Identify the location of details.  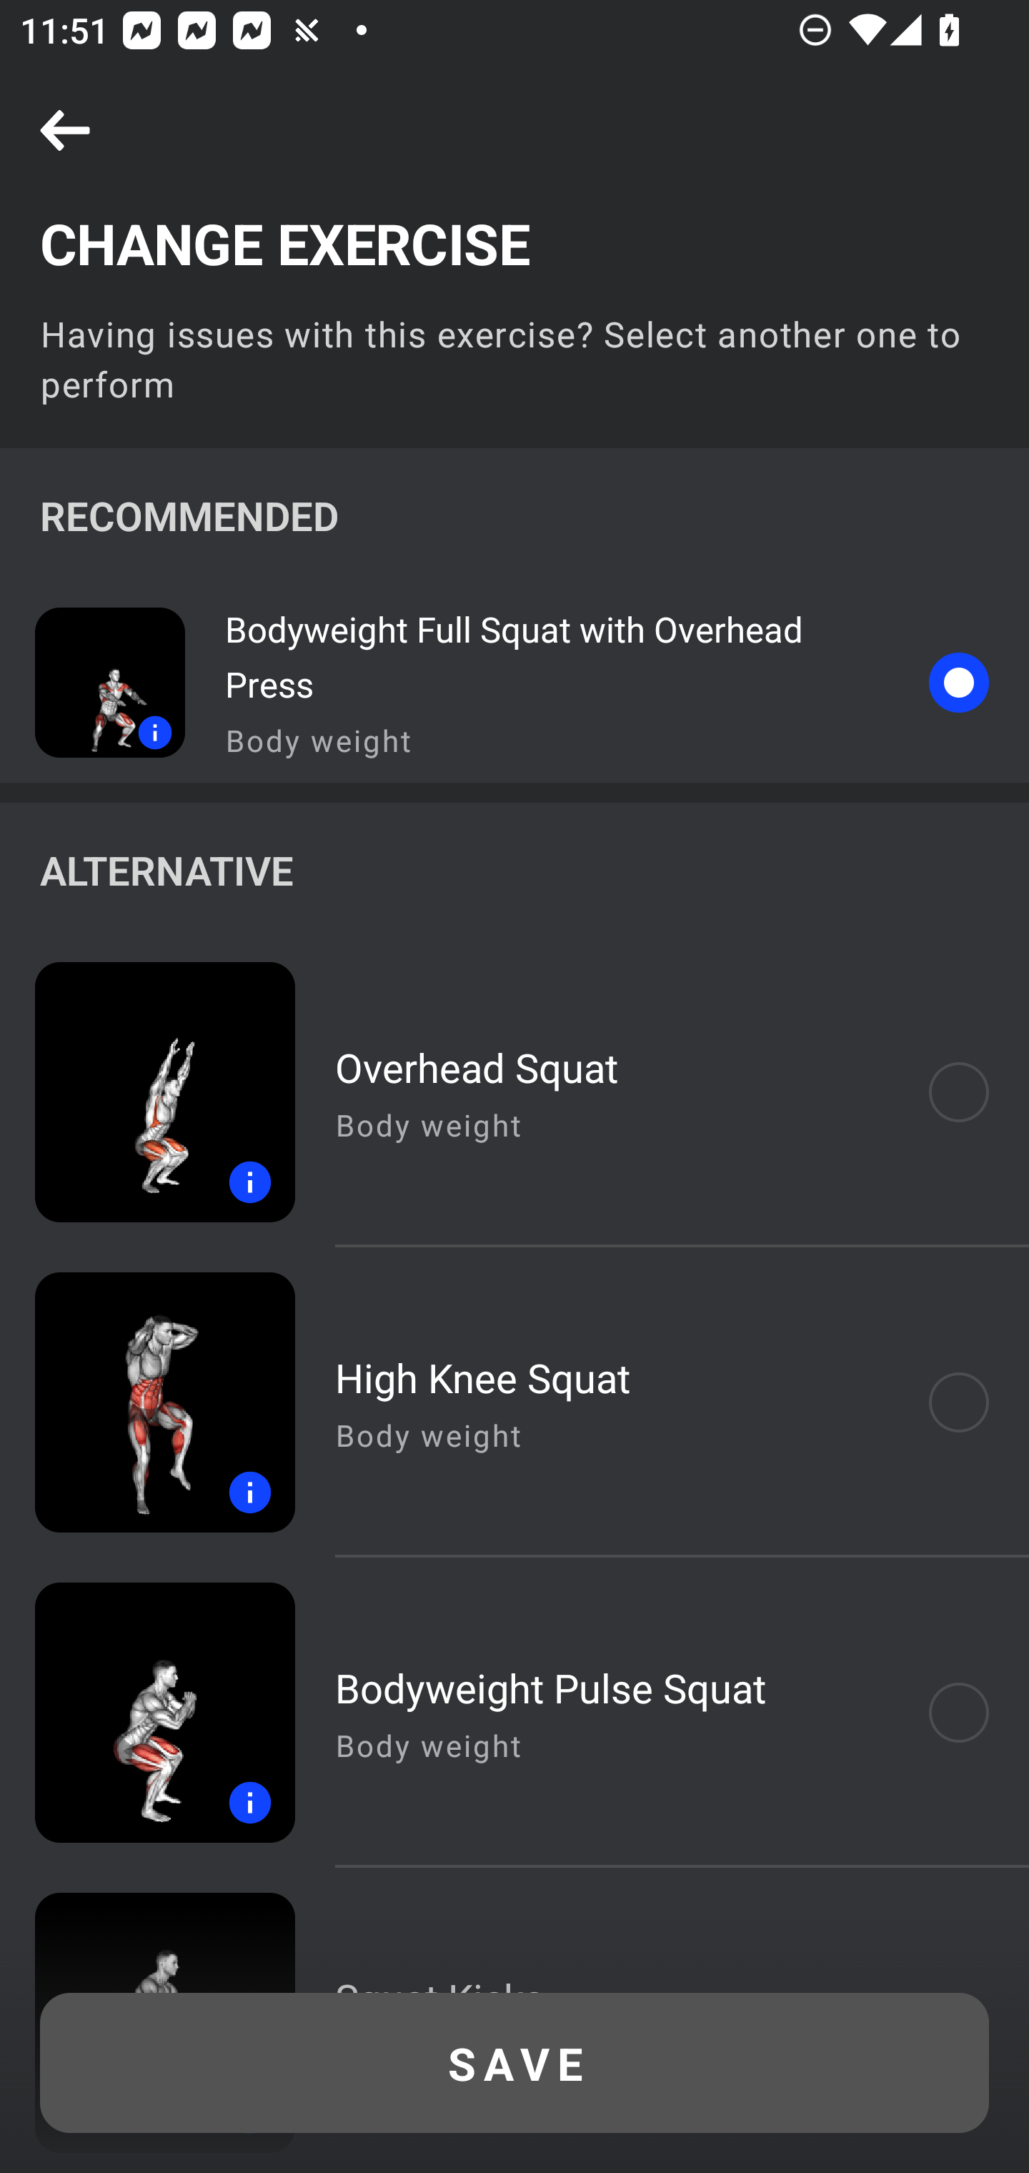
(147, 1713).